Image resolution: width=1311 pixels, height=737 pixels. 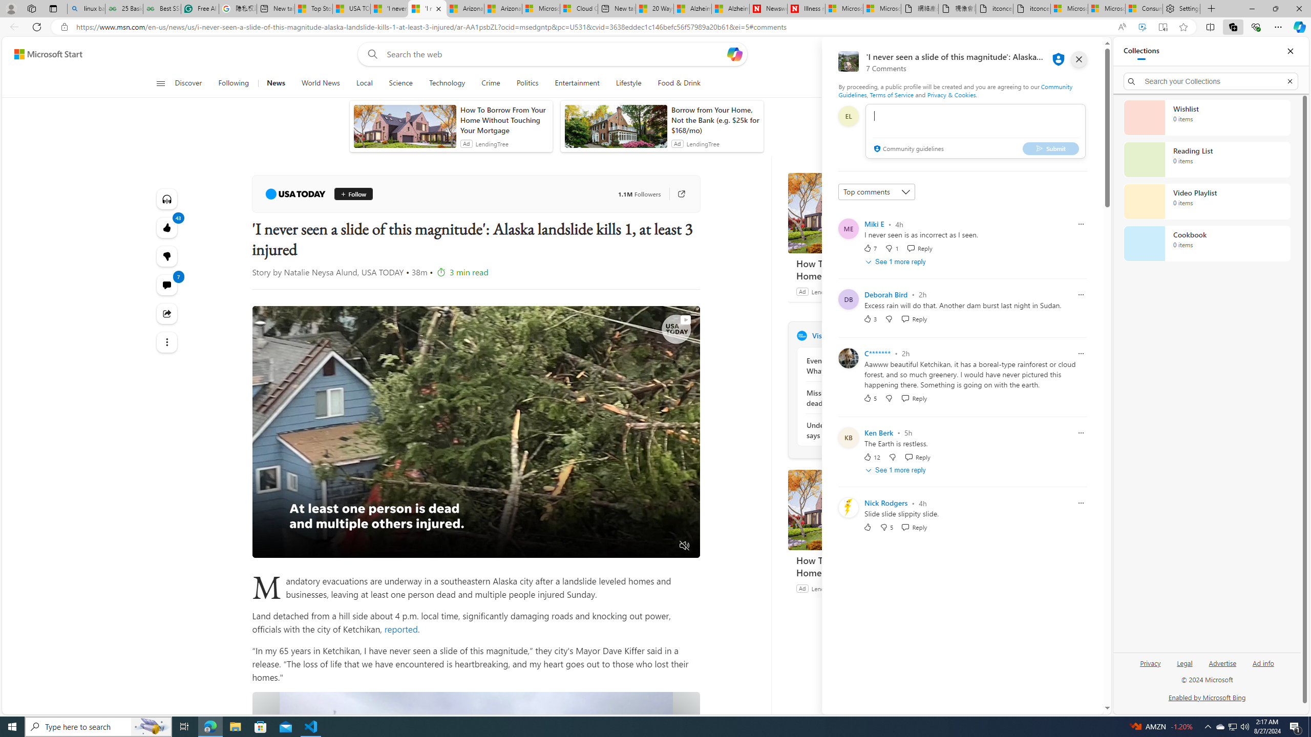 What do you see at coordinates (1211, 81) in the screenshot?
I see `Search your Collections` at bounding box center [1211, 81].